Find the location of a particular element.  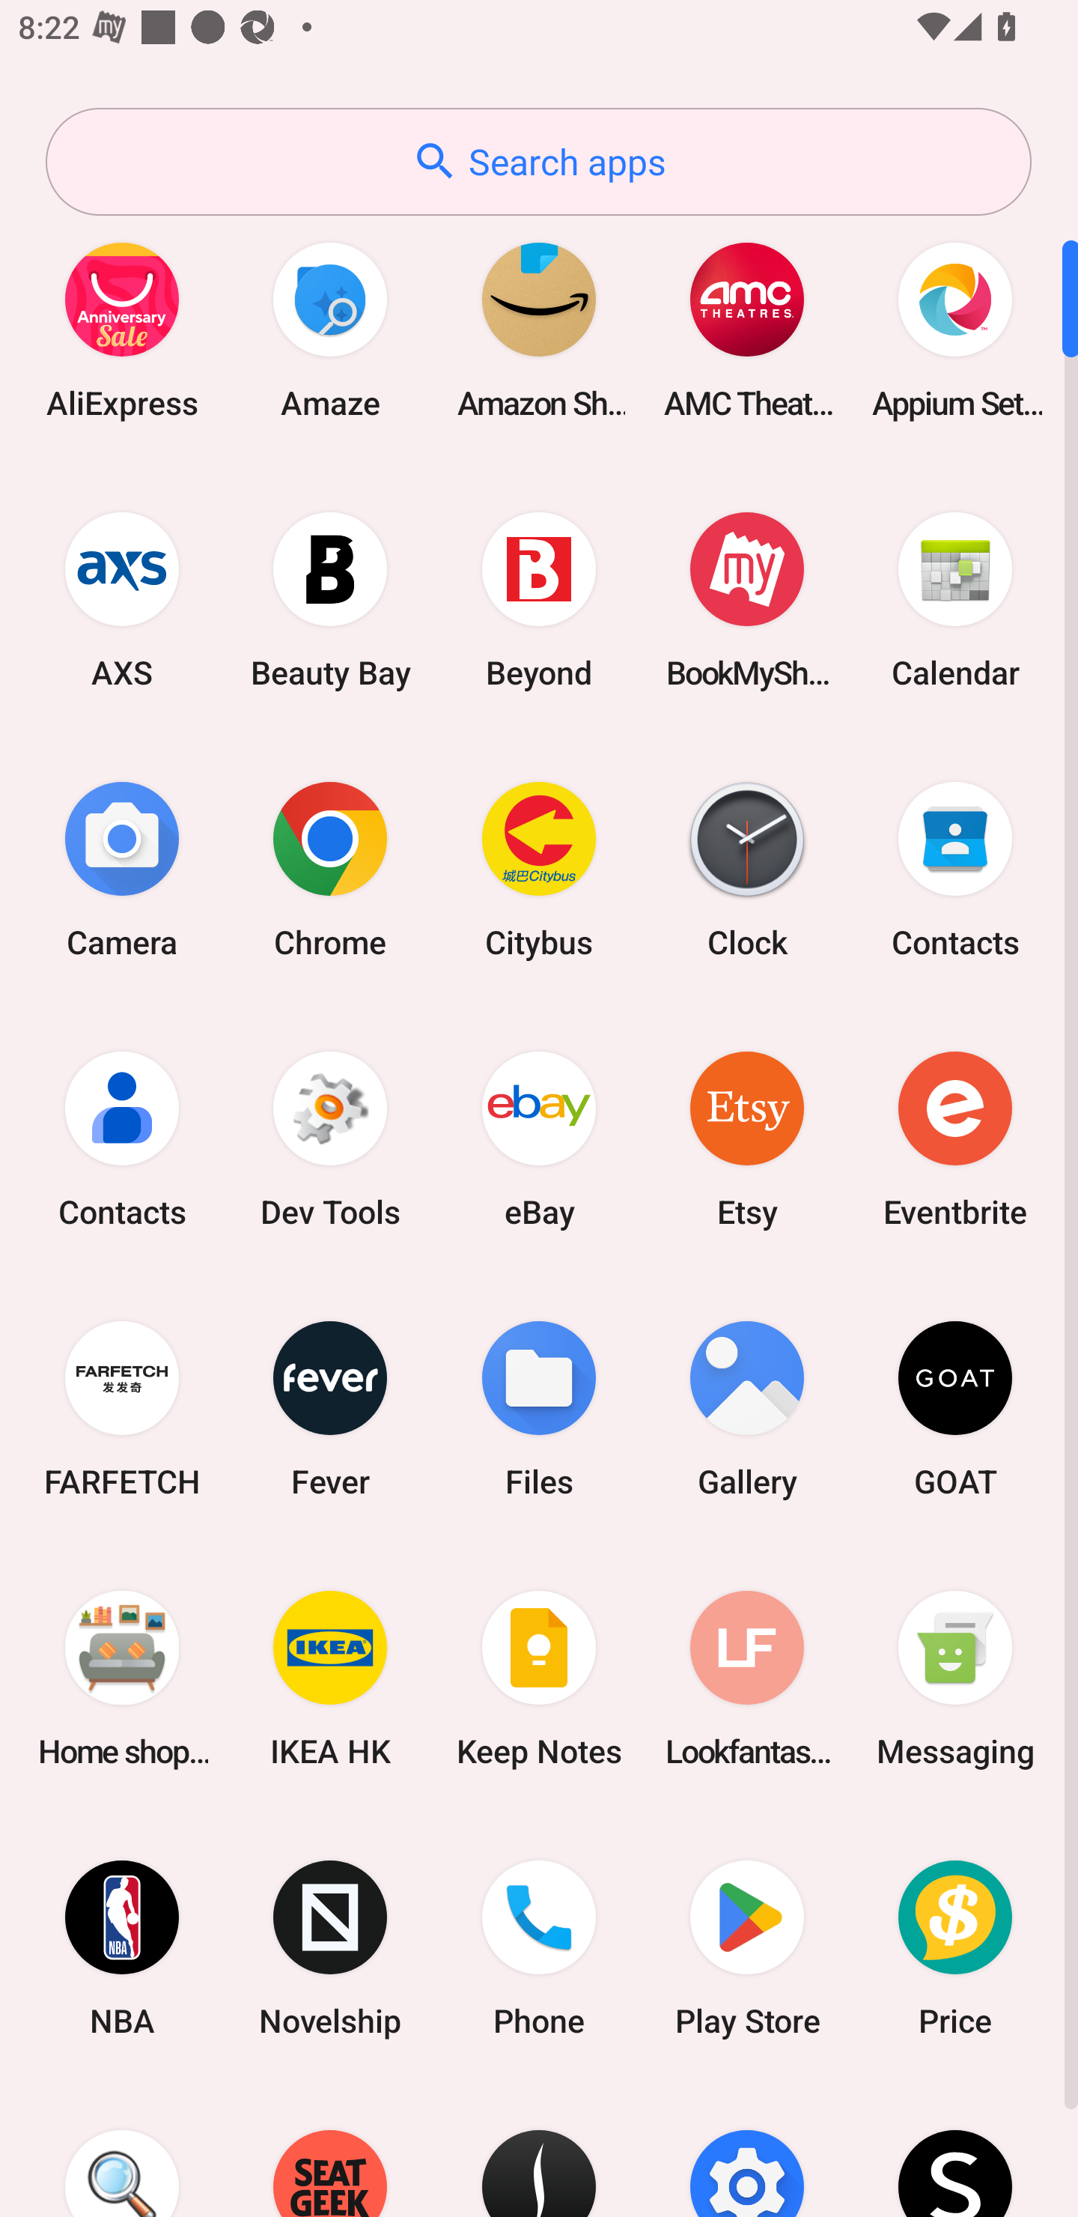

NBA is located at coordinates (122, 1949).